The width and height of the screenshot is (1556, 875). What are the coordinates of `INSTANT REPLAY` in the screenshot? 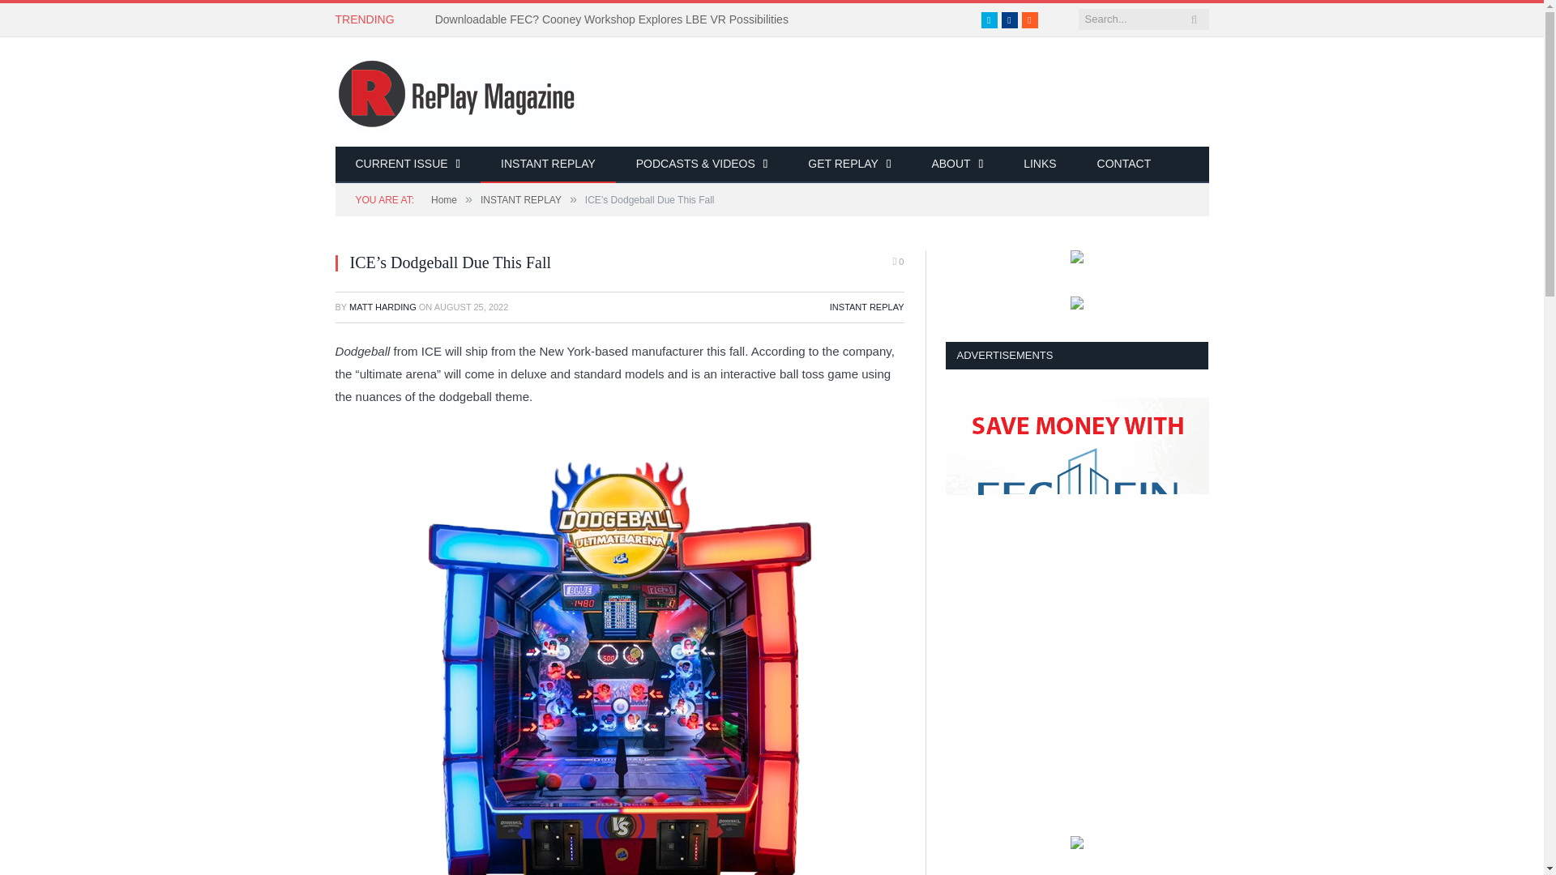 It's located at (548, 164).